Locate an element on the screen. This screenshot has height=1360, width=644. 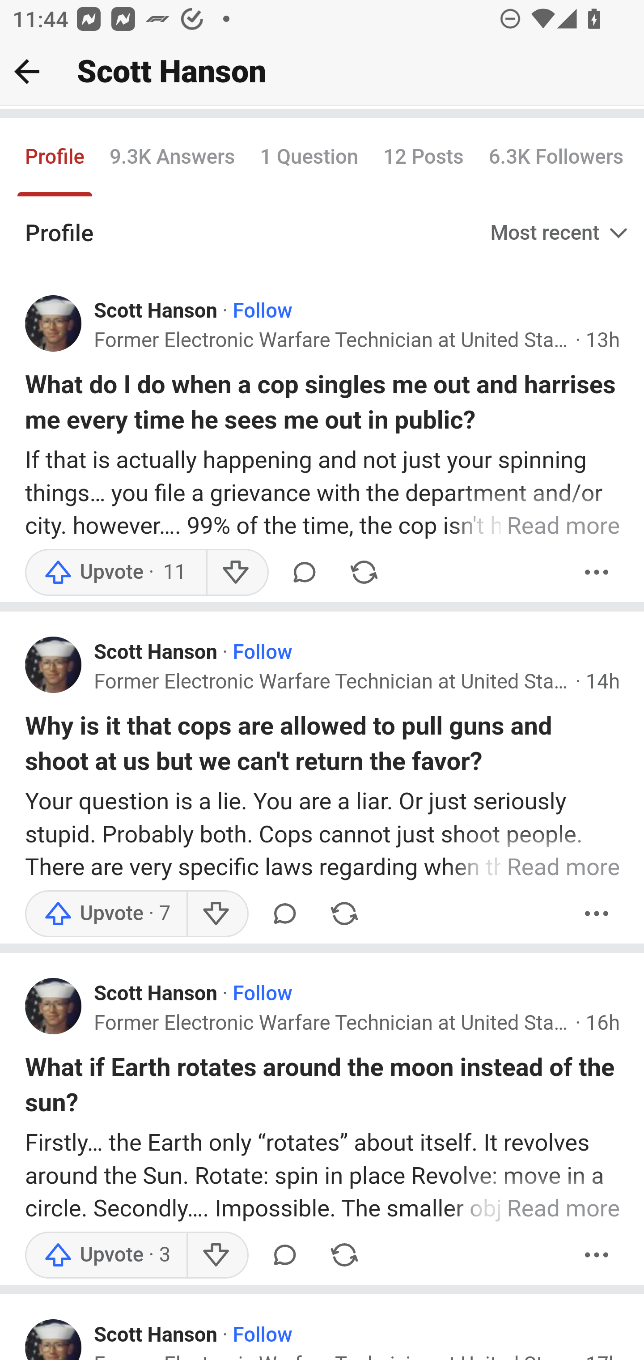
14h 14 h is located at coordinates (603, 683).